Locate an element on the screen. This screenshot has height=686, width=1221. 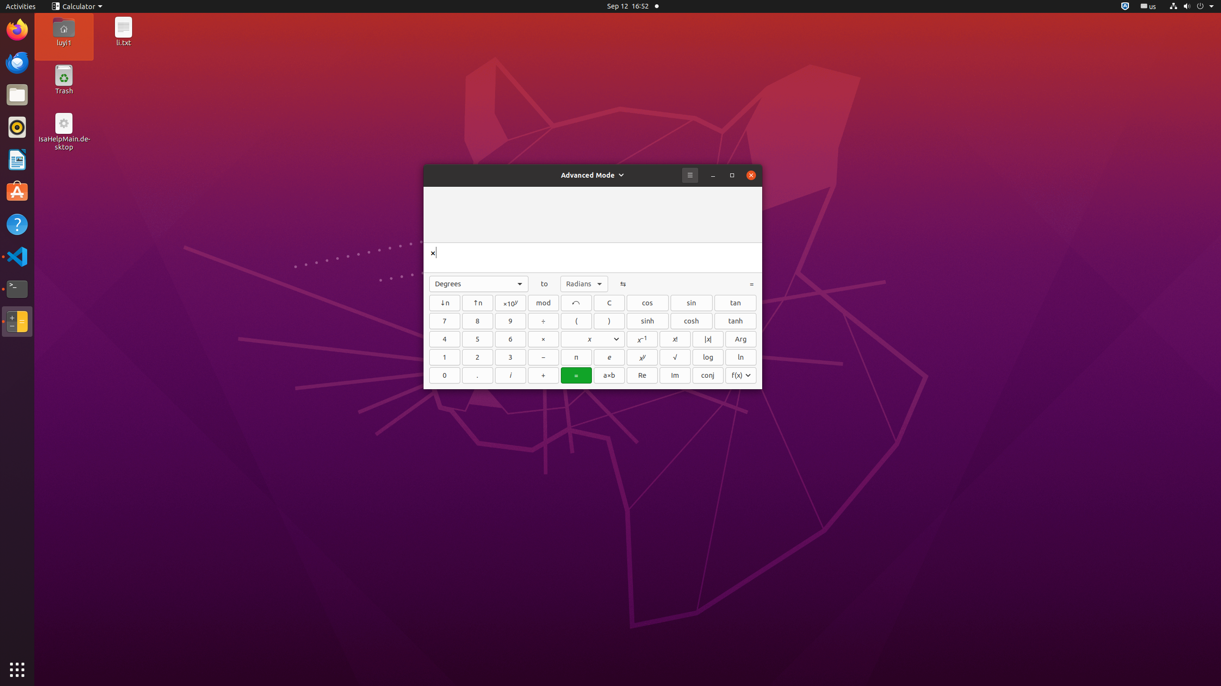
9 is located at coordinates (510, 321).